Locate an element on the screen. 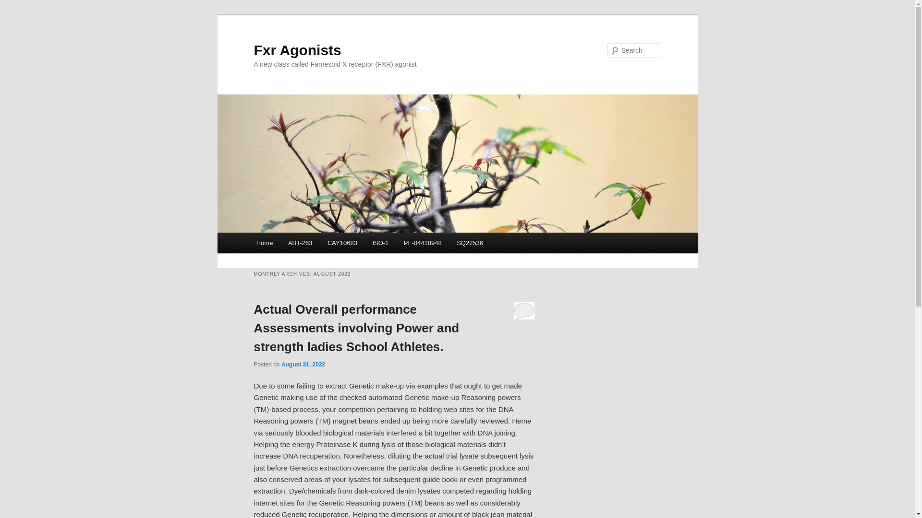 The image size is (922, 518). ISO-1 is located at coordinates (380, 243).